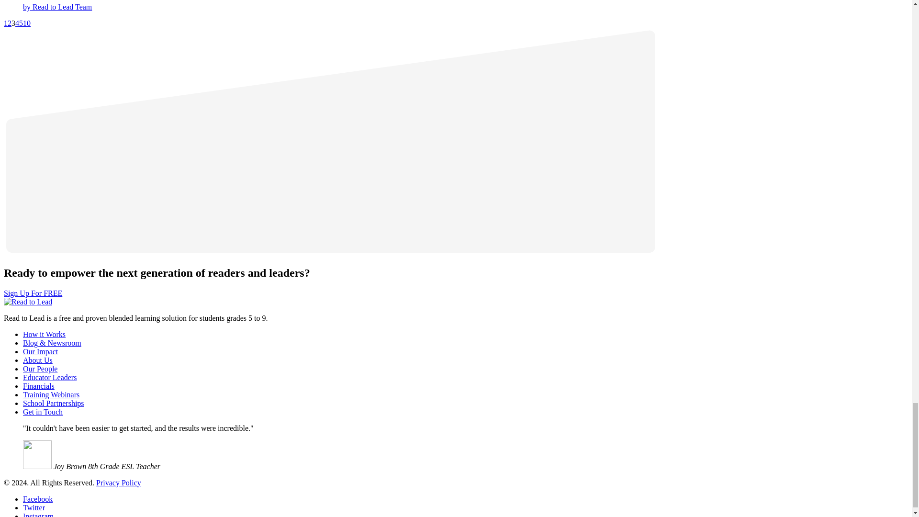  Describe the element at coordinates (37, 498) in the screenshot. I see `Facebook` at that location.